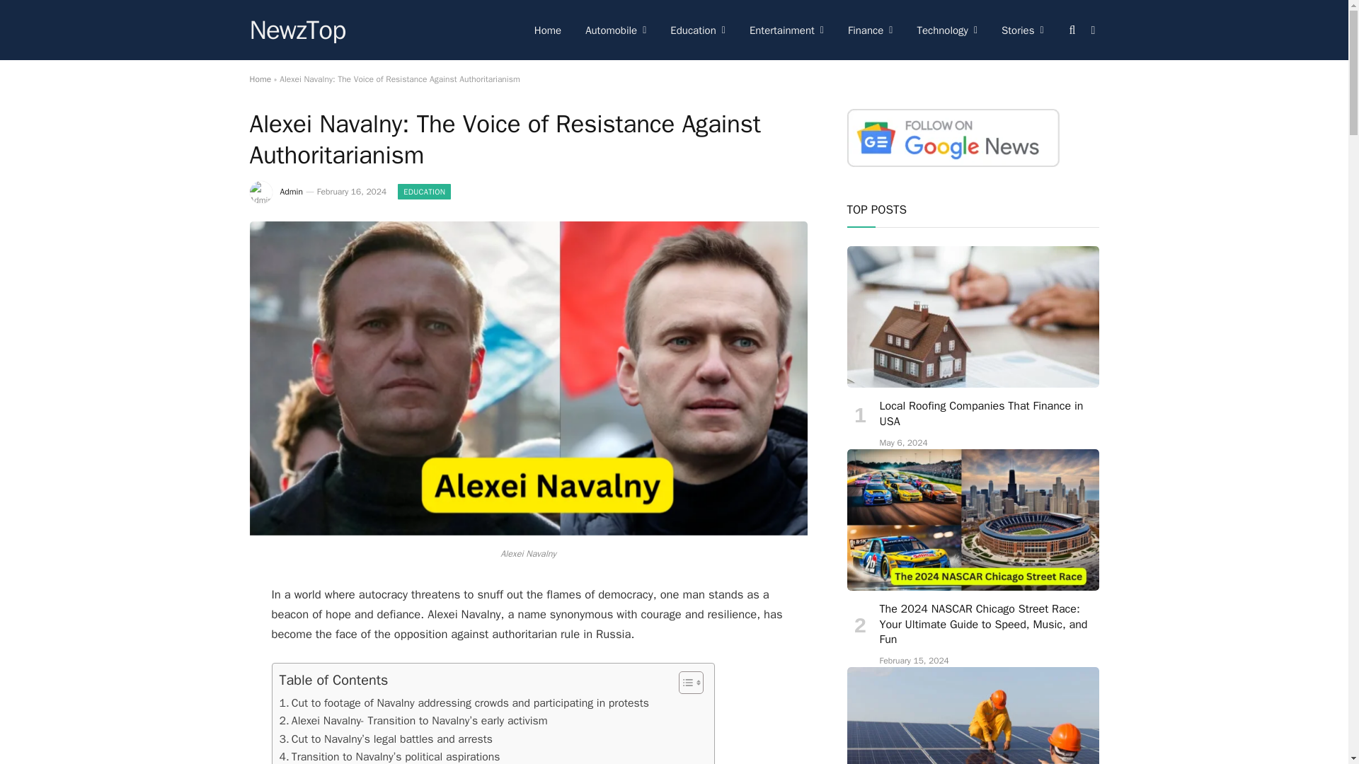 Image resolution: width=1359 pixels, height=764 pixels. I want to click on Finance, so click(870, 30).